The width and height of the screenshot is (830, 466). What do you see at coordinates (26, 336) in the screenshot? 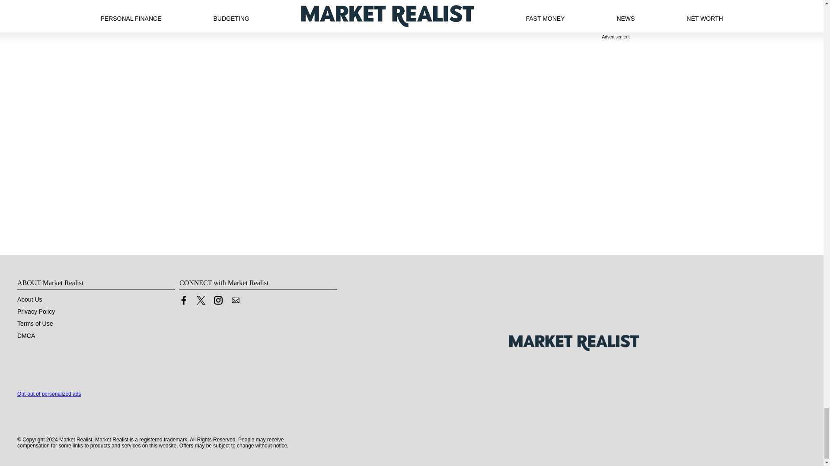
I see `DMCA` at bounding box center [26, 336].